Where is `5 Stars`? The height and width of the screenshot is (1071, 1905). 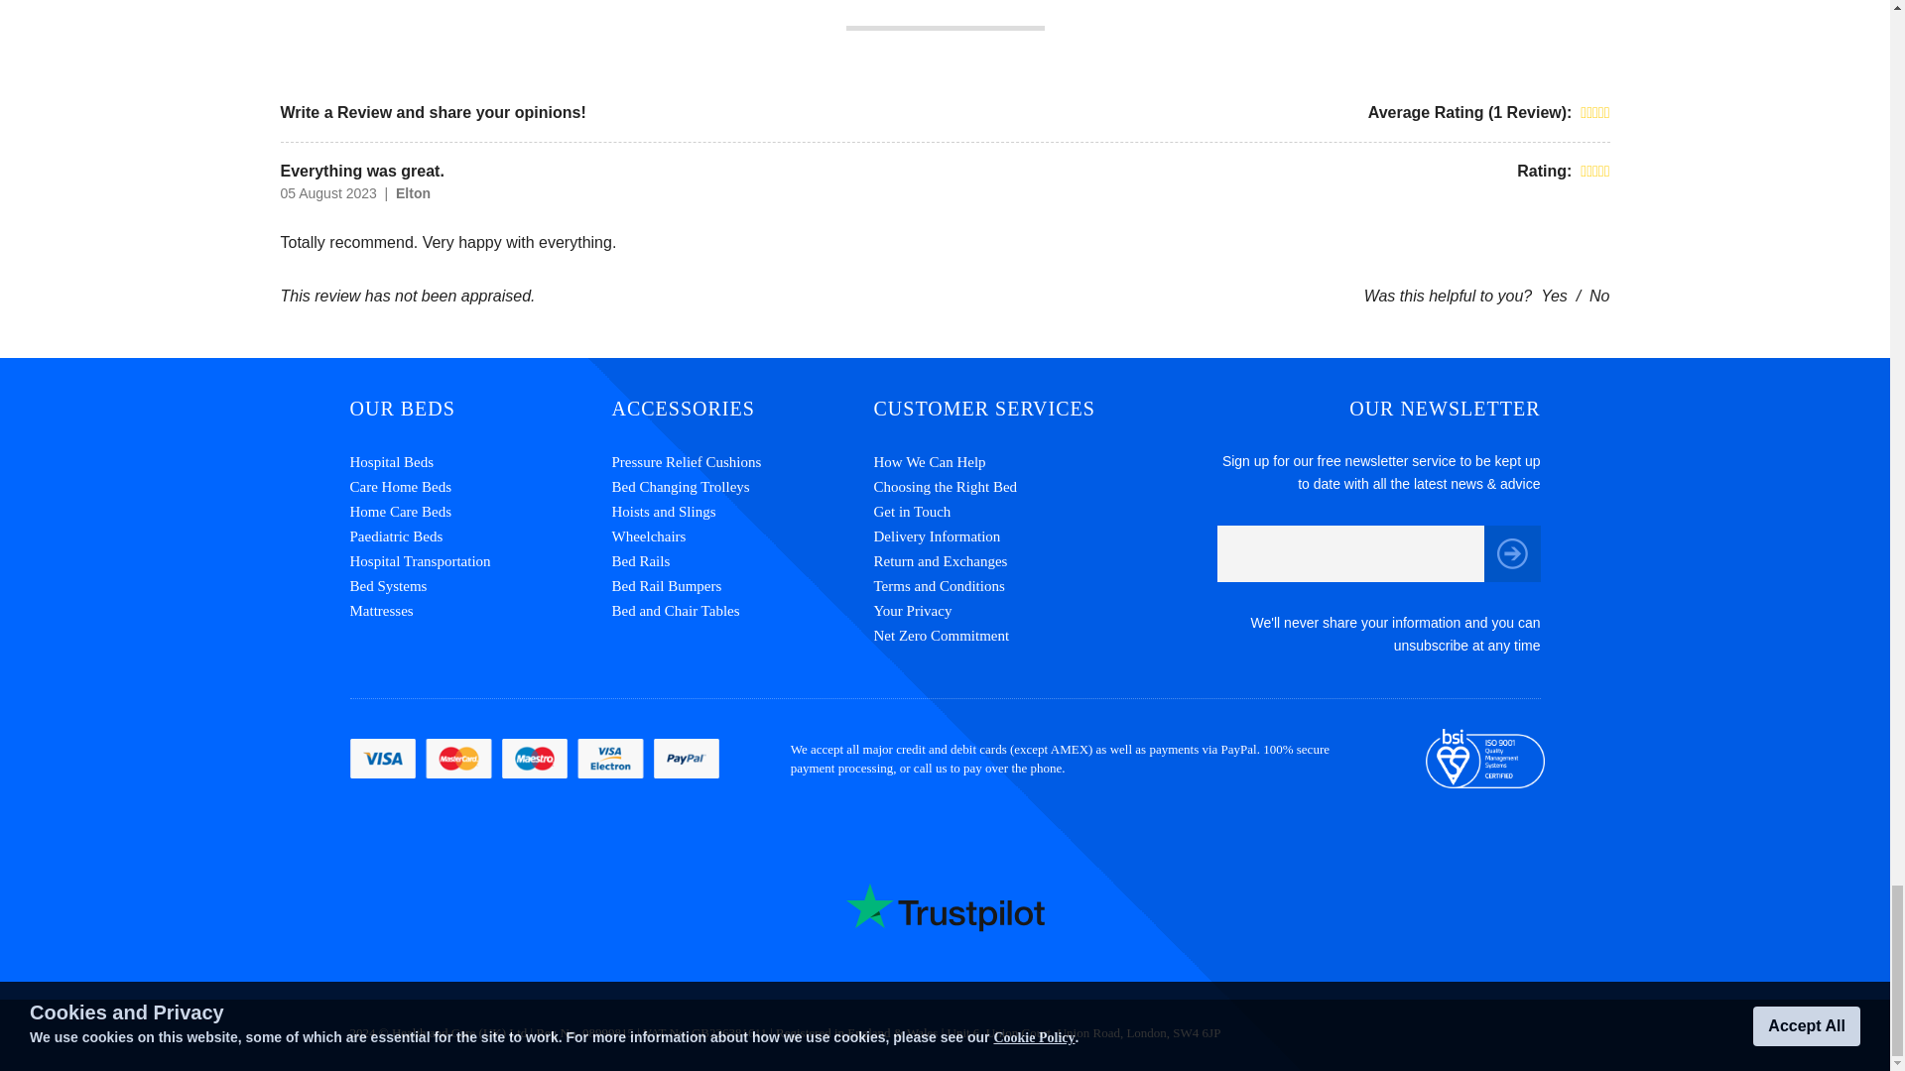
5 Stars is located at coordinates (1595, 113).